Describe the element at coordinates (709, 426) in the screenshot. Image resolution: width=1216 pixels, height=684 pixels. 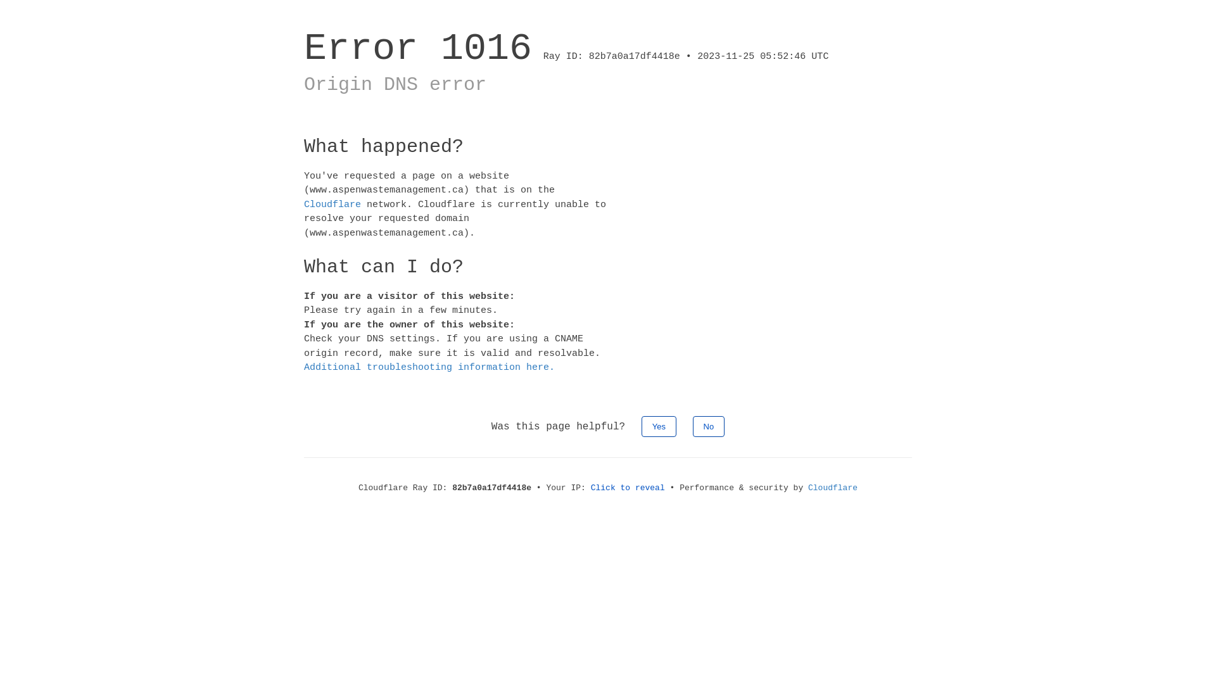
I see `No` at that location.